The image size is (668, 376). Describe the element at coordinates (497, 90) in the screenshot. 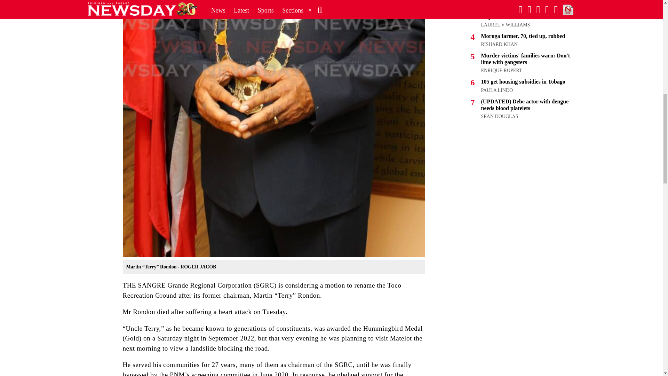

I see `PAULA LINDO` at that location.